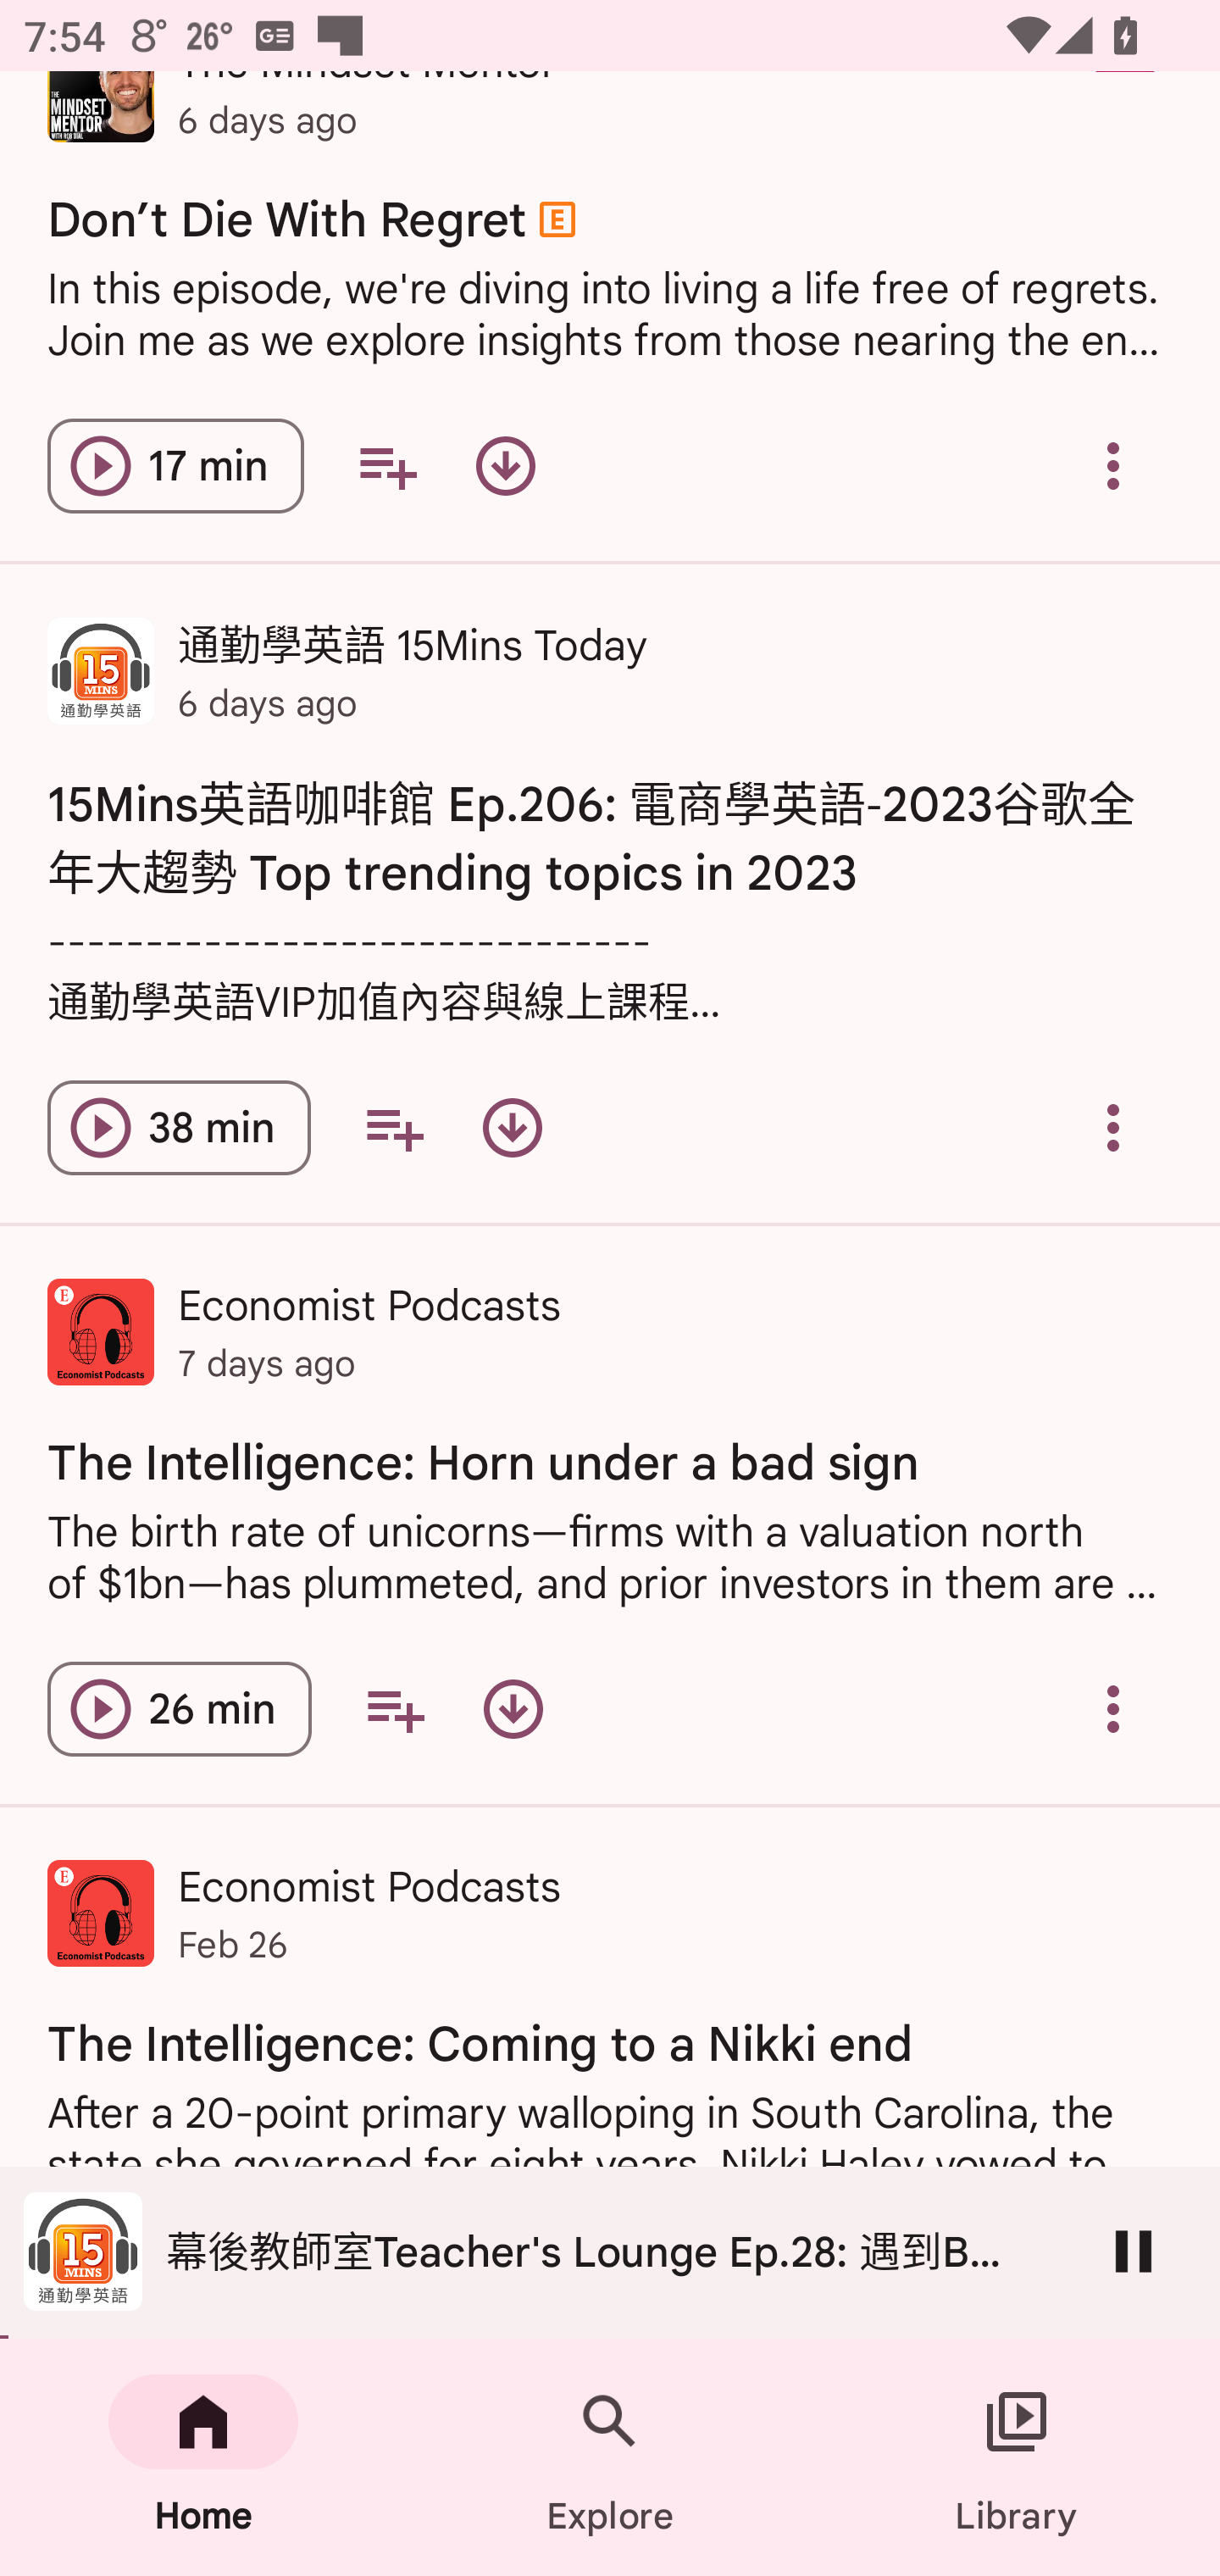 This screenshot has width=1220, height=2576. Describe the element at coordinates (1113, 1127) in the screenshot. I see `Overflow menu` at that location.